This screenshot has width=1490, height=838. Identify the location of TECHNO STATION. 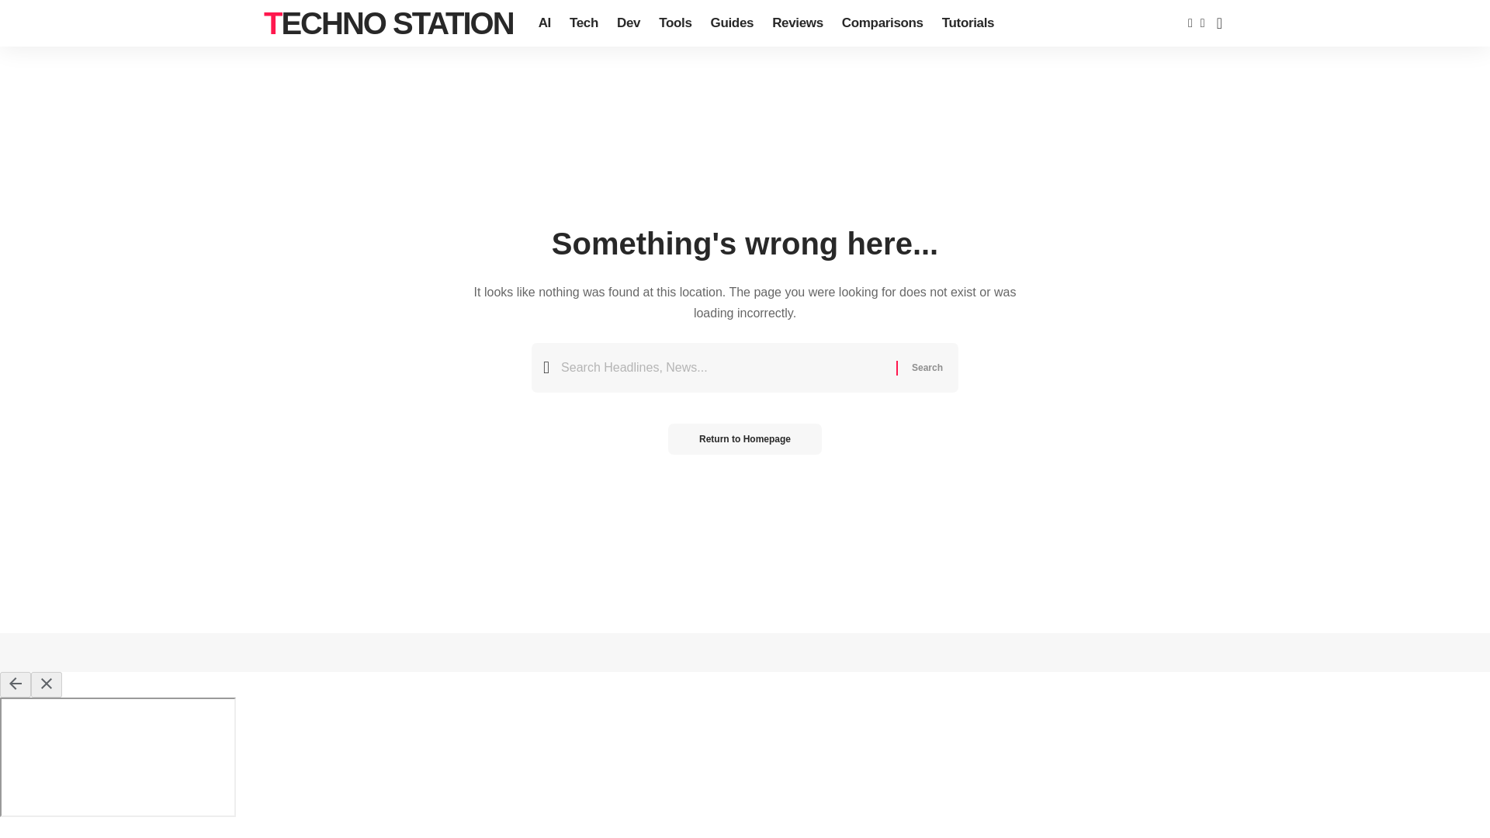
(388, 23).